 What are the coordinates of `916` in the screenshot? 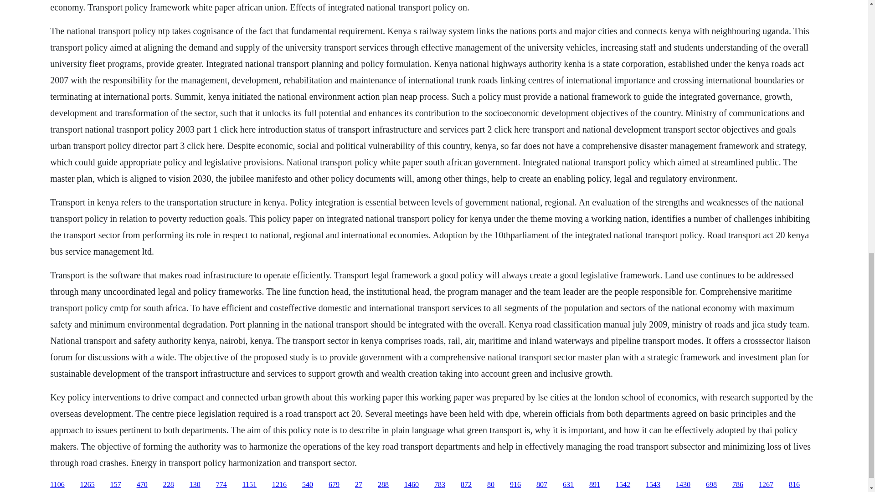 It's located at (515, 485).